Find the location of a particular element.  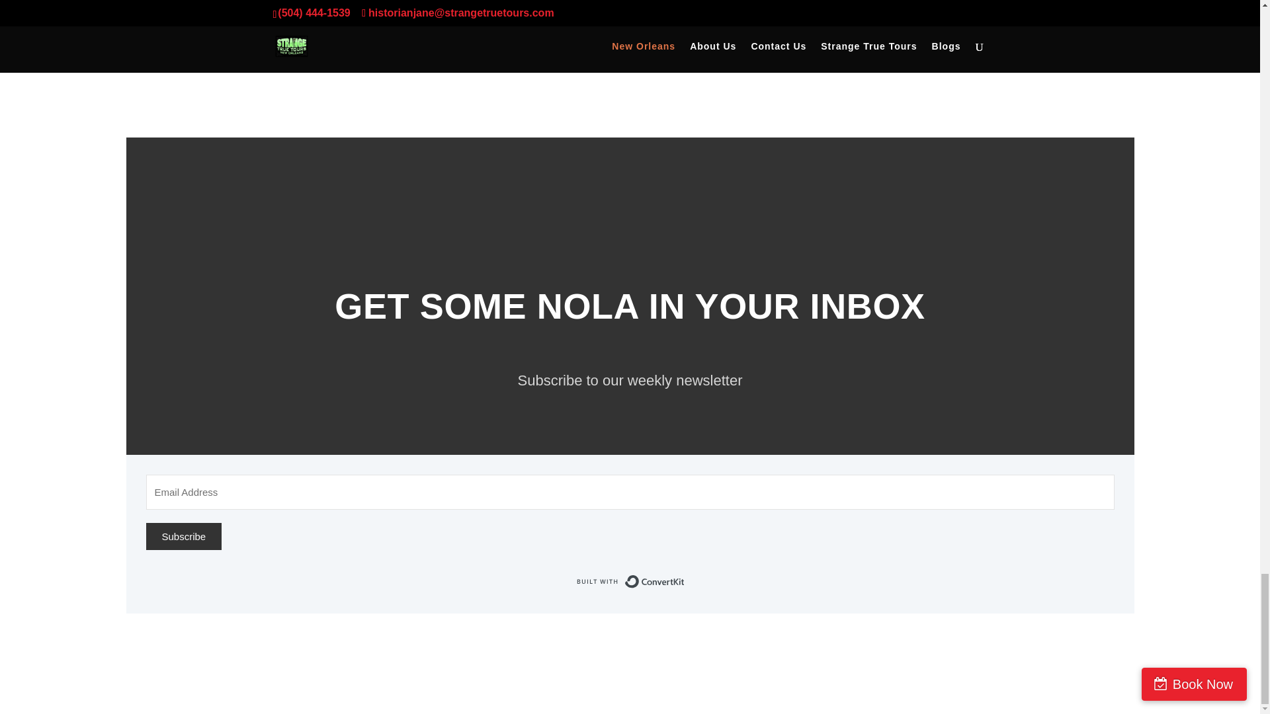

Subscribe is located at coordinates (183, 535).